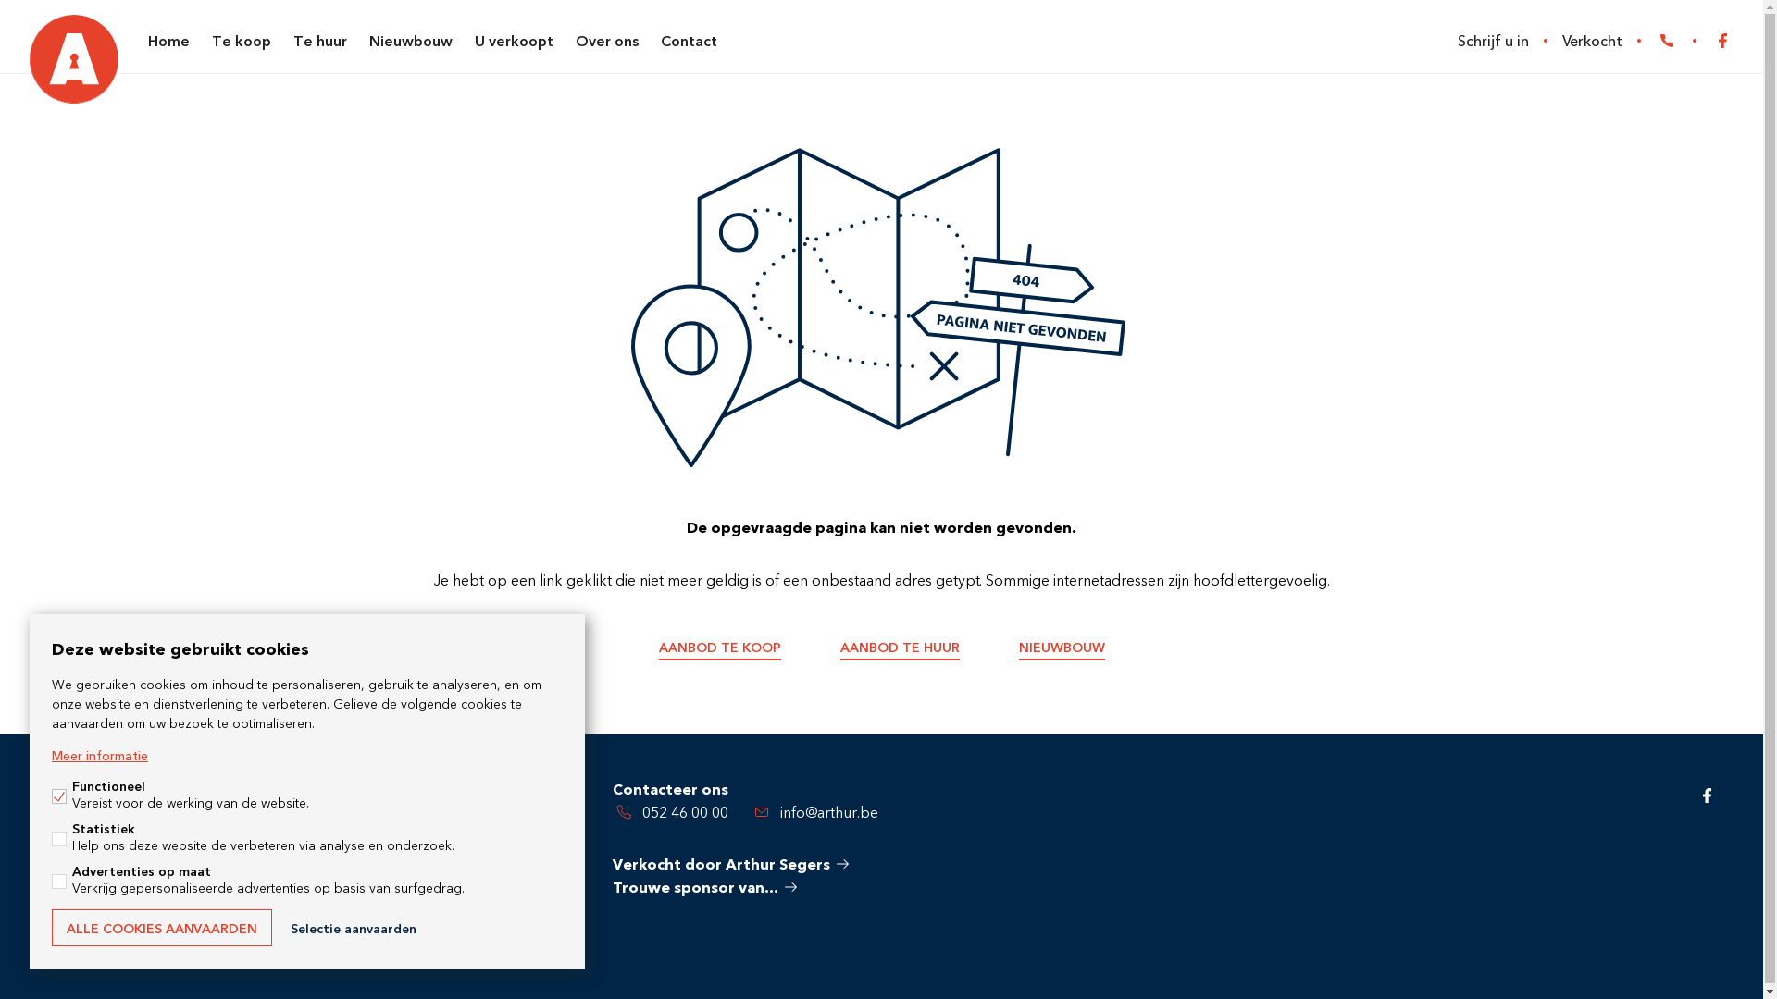 This screenshot has height=999, width=1777. I want to click on Selectie aanvaarden, so click(354, 929).